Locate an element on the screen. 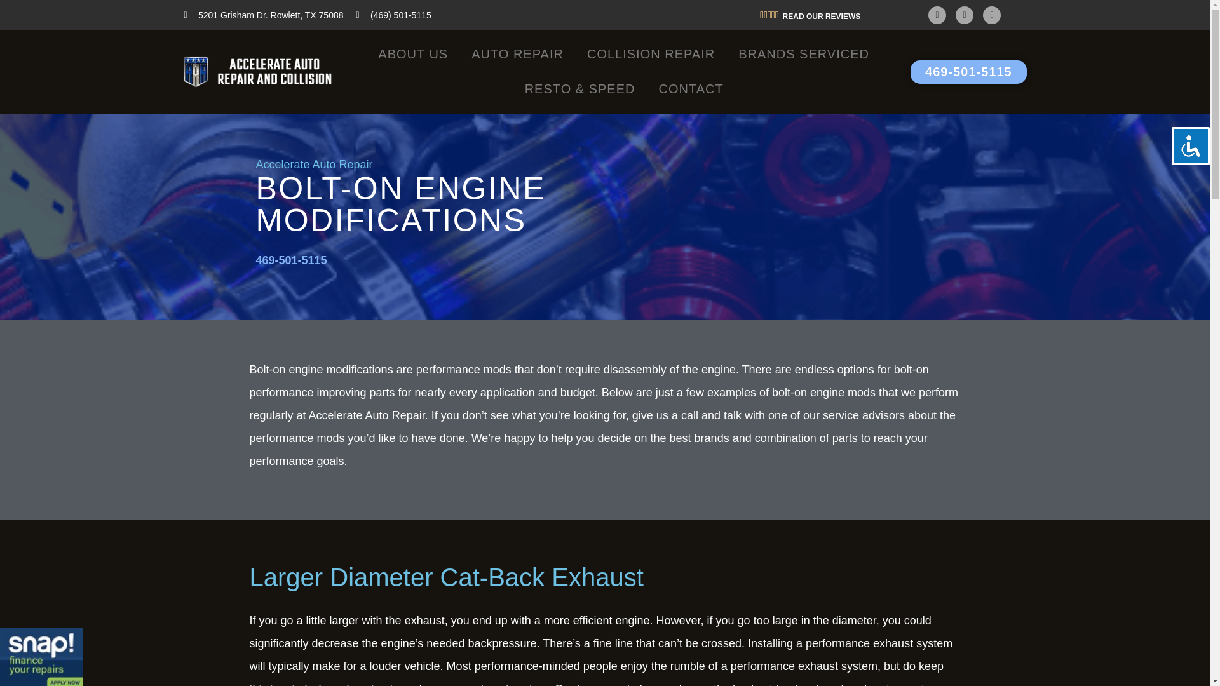  5201 Grisham Dr. Rowlett, TX 75088 is located at coordinates (264, 15).